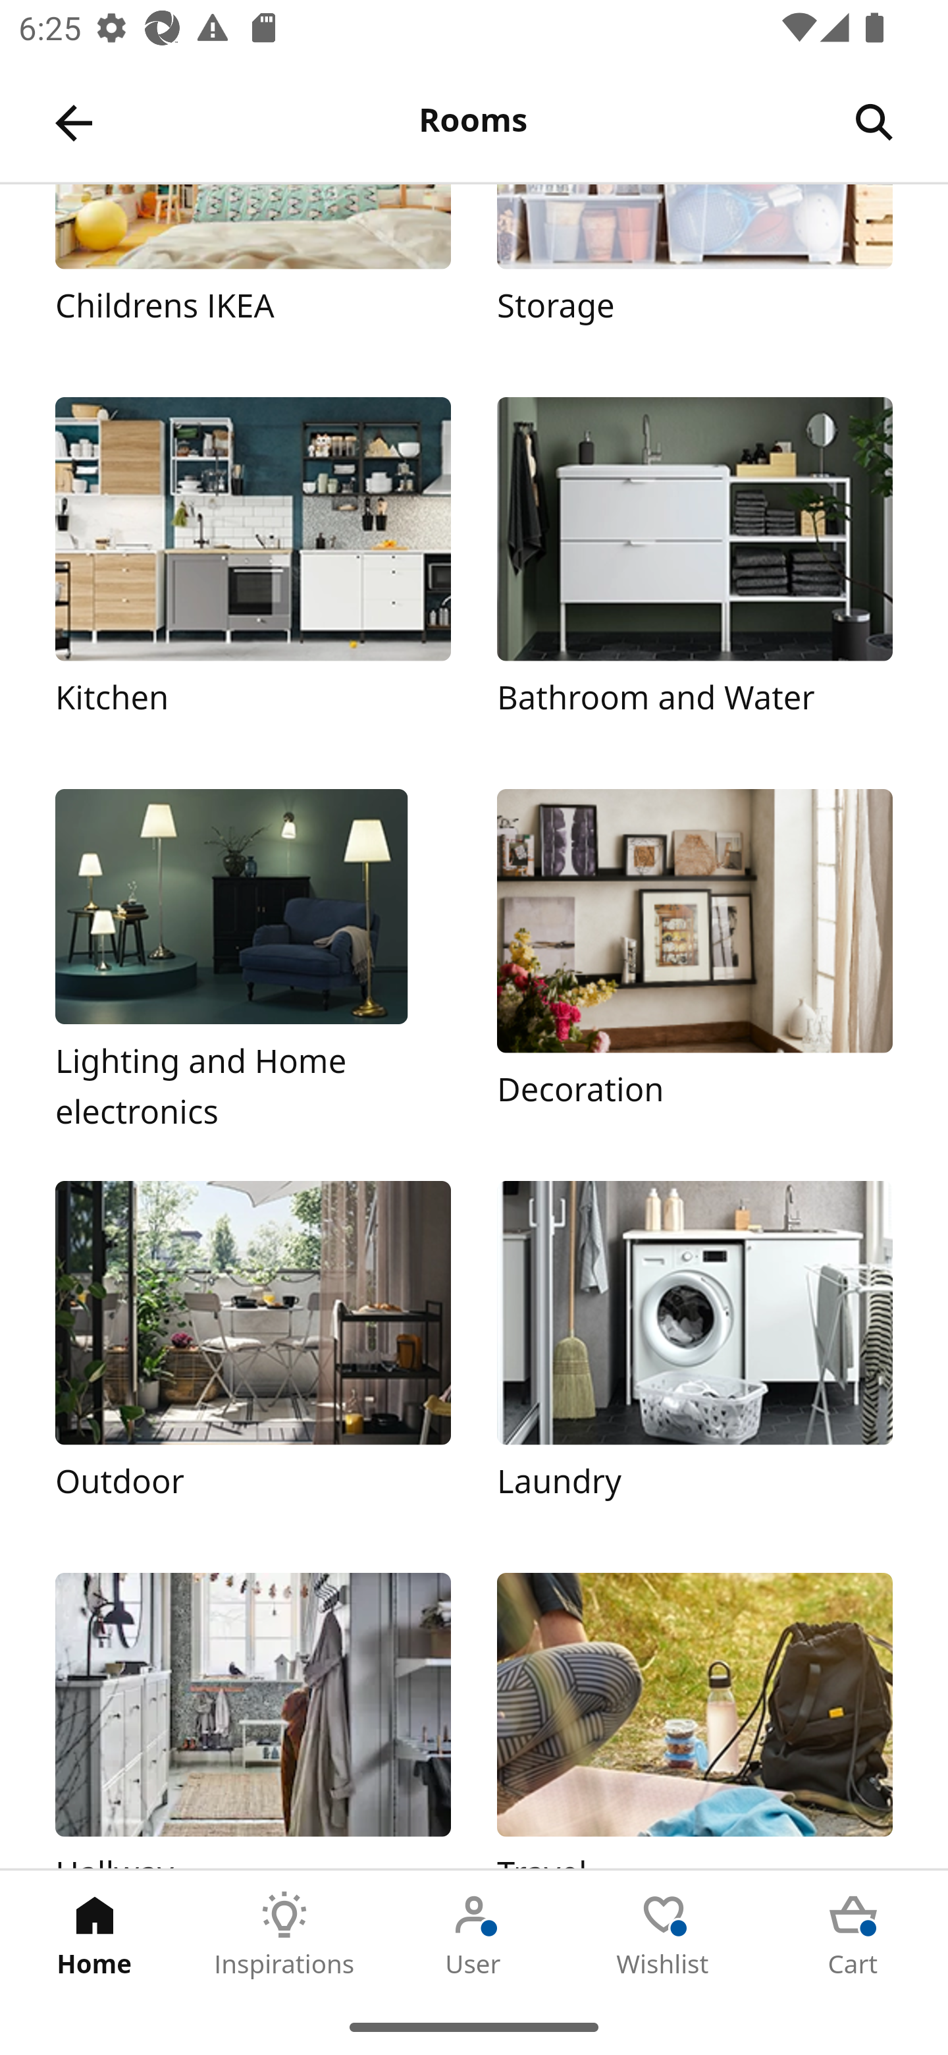 The height and width of the screenshot is (2055, 948). What do you see at coordinates (253, 962) in the screenshot?
I see `Lighting and Home electronics` at bounding box center [253, 962].